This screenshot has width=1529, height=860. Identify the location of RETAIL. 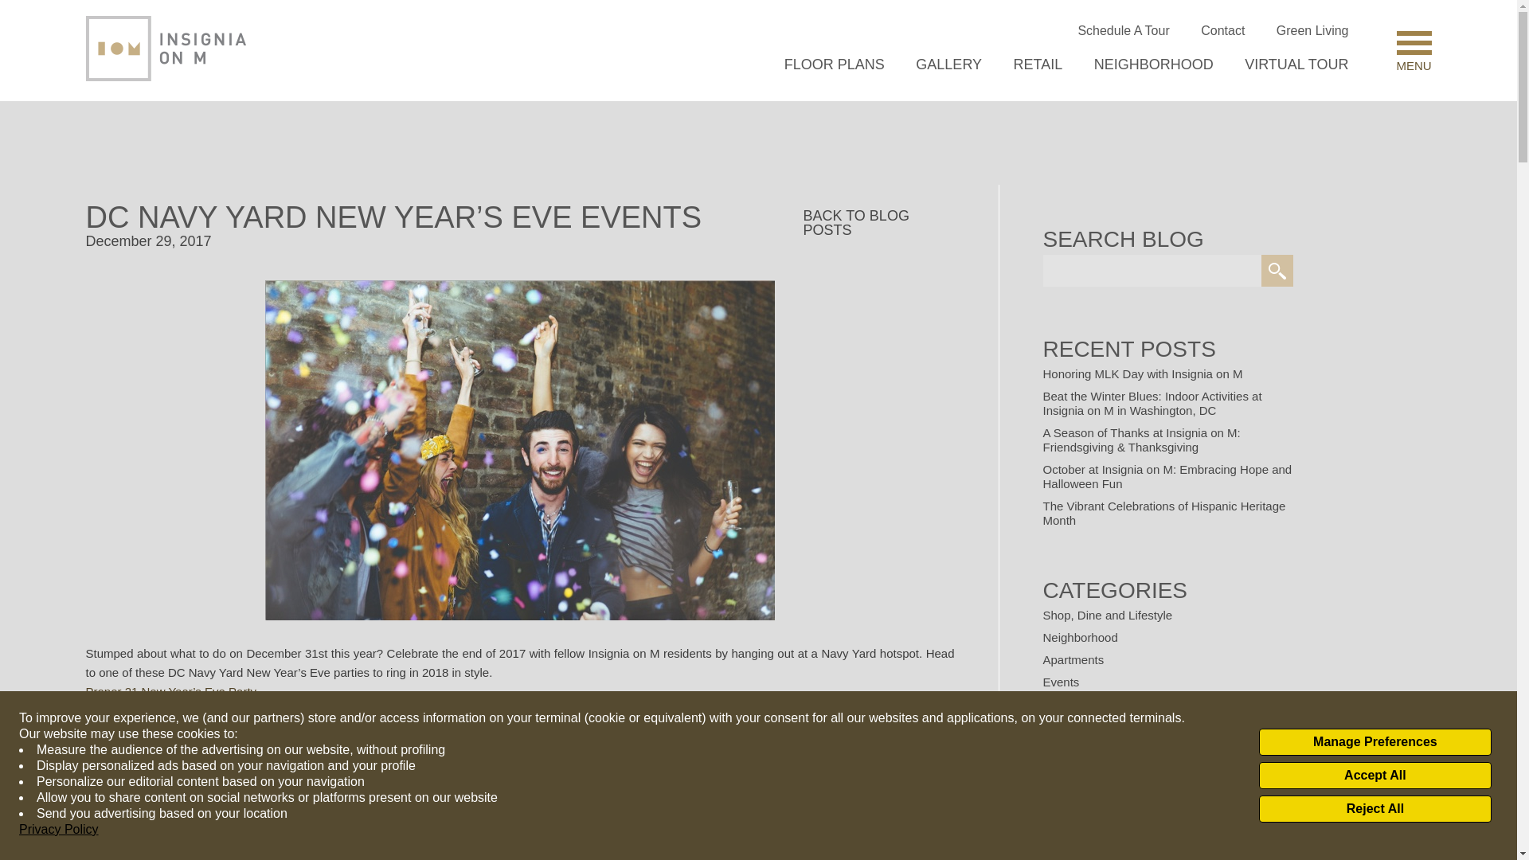
(1038, 64).